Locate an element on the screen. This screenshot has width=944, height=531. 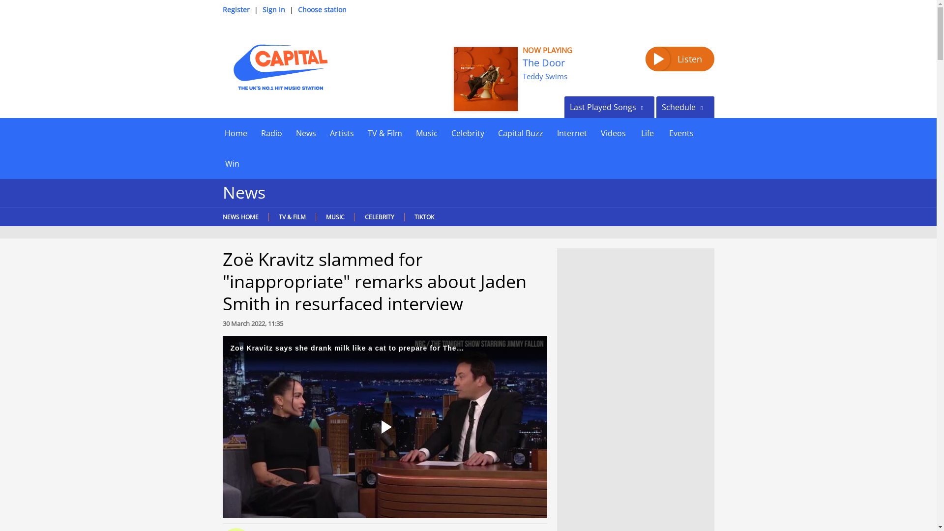
Artists is located at coordinates (341, 133).